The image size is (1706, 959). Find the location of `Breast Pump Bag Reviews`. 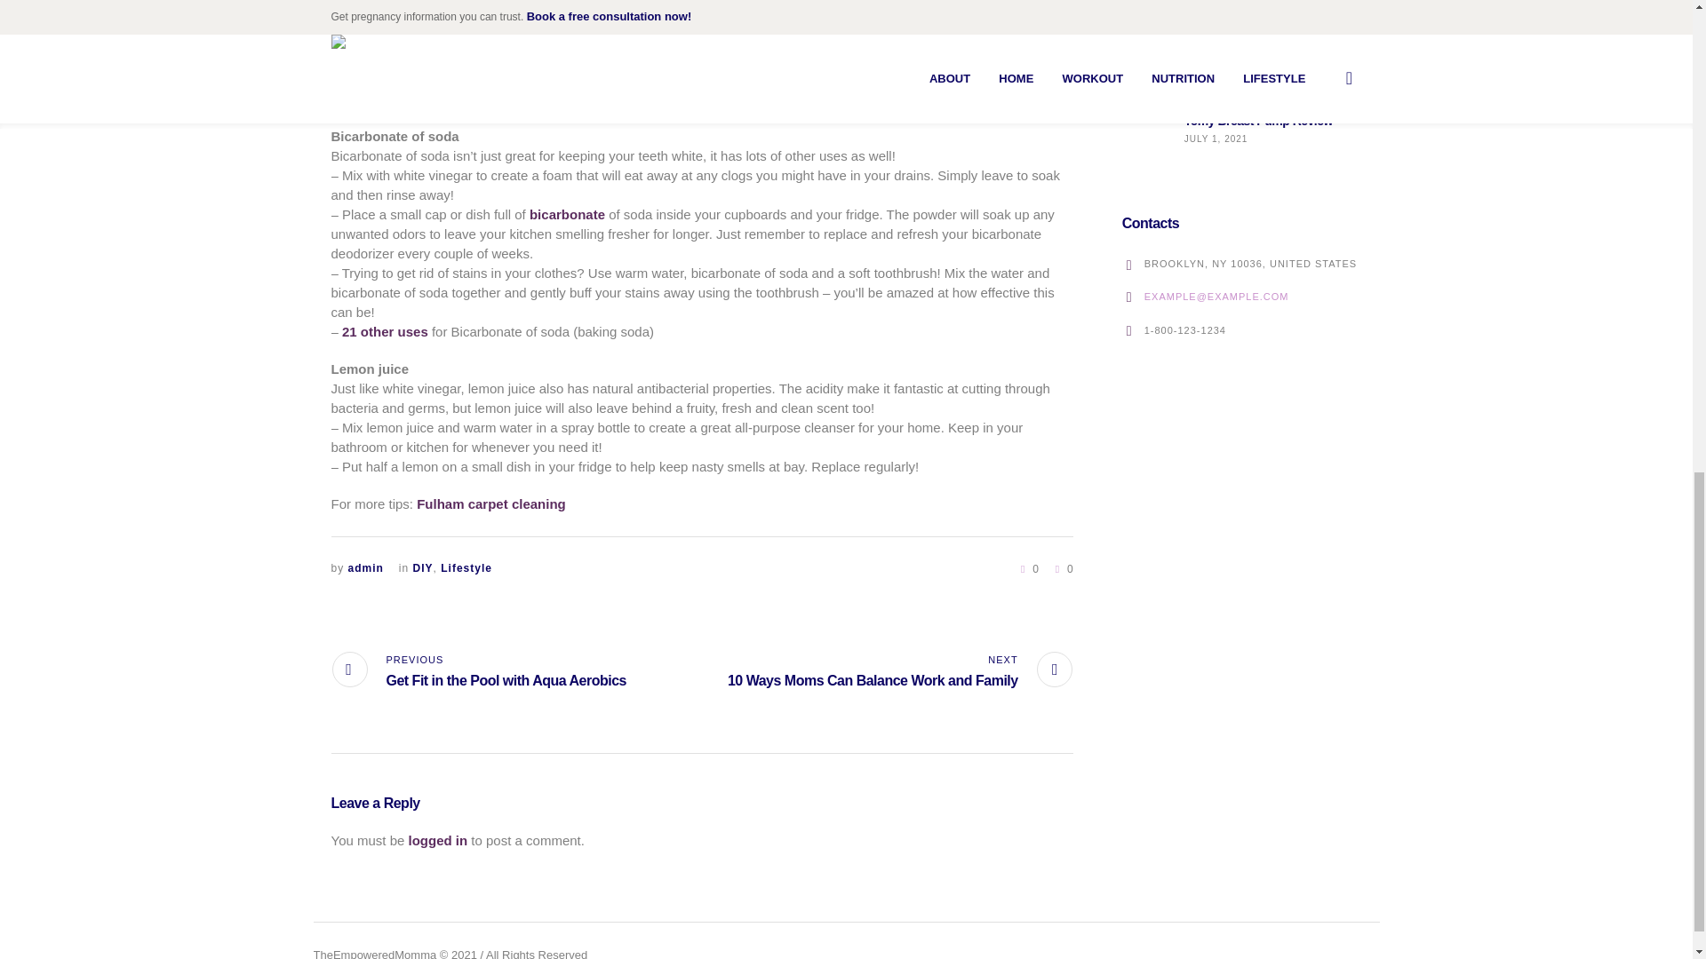

Breast Pump Bag Reviews is located at coordinates (1144, 60).